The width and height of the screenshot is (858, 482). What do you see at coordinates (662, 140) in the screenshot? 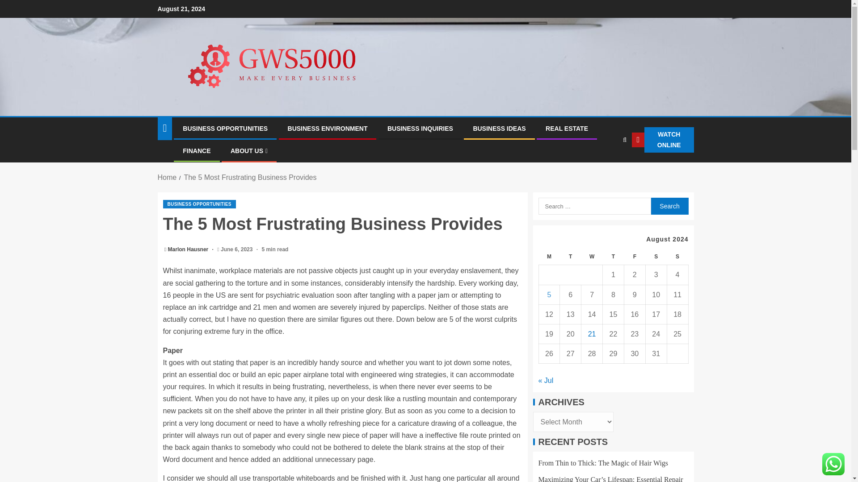
I see `WATCH ONLINE` at bounding box center [662, 140].